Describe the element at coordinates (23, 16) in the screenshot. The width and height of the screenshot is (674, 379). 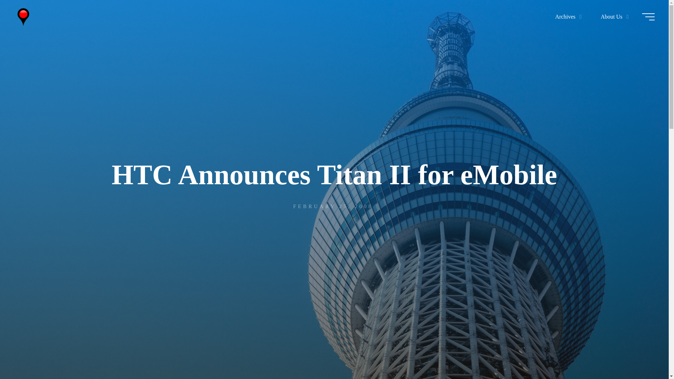
I see `Wireless Watch Japan` at that location.